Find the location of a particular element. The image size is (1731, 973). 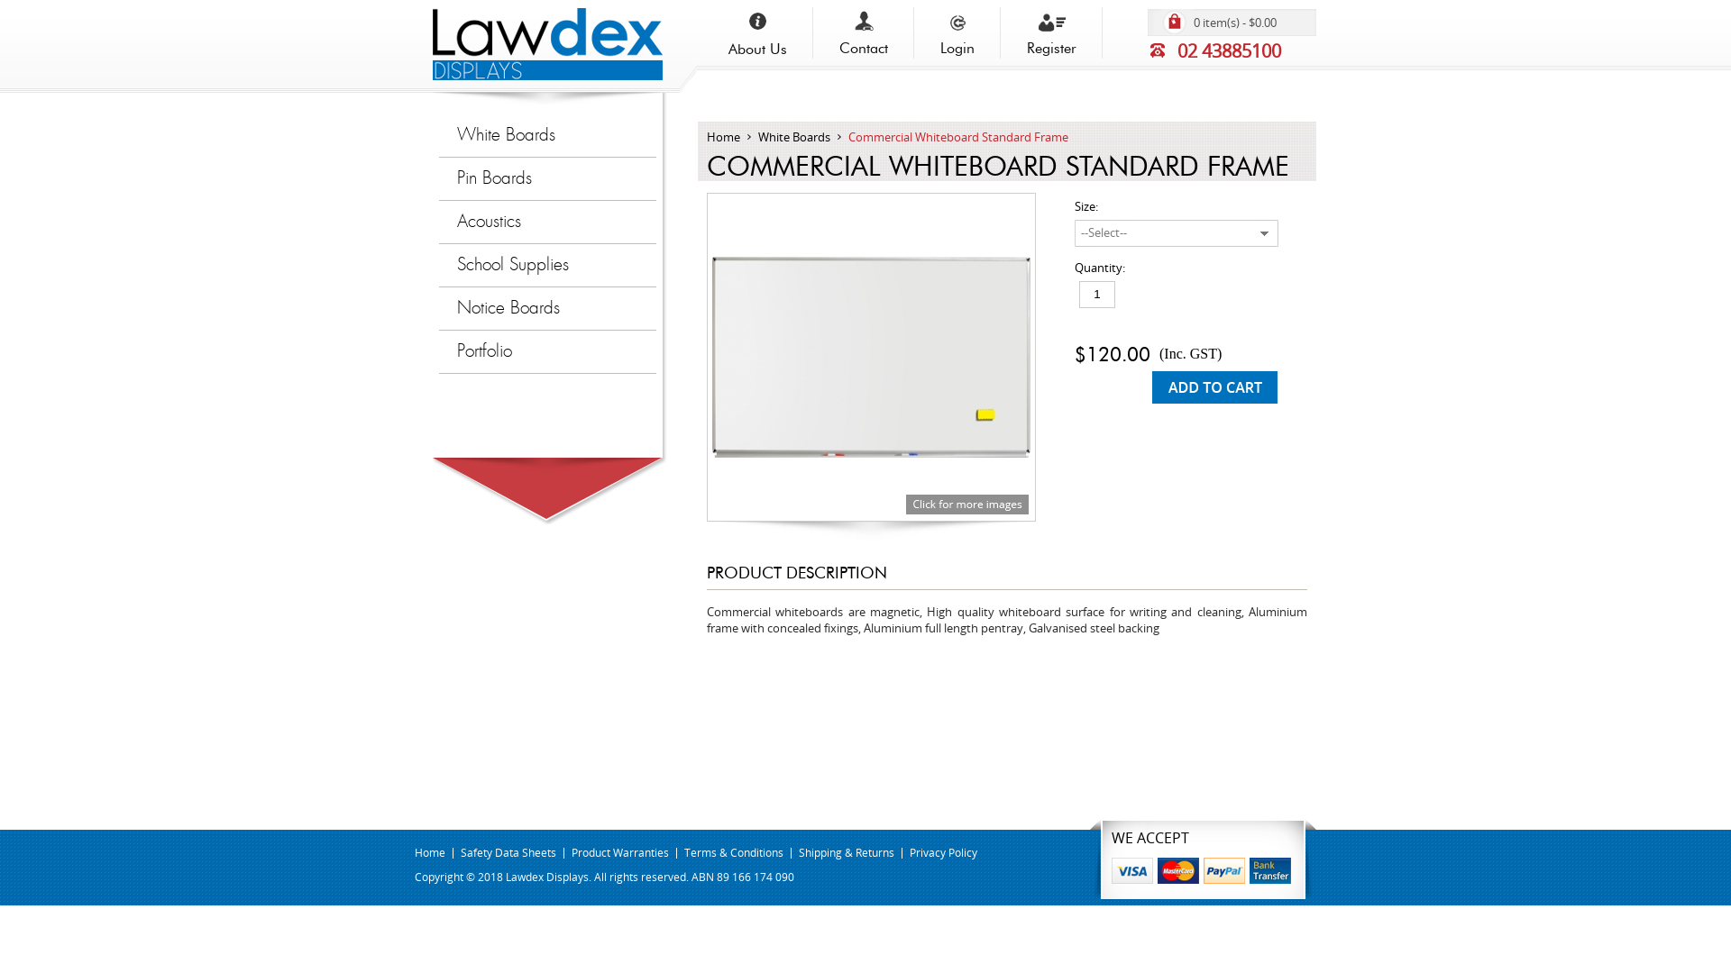

White Boards is located at coordinates (548, 135).